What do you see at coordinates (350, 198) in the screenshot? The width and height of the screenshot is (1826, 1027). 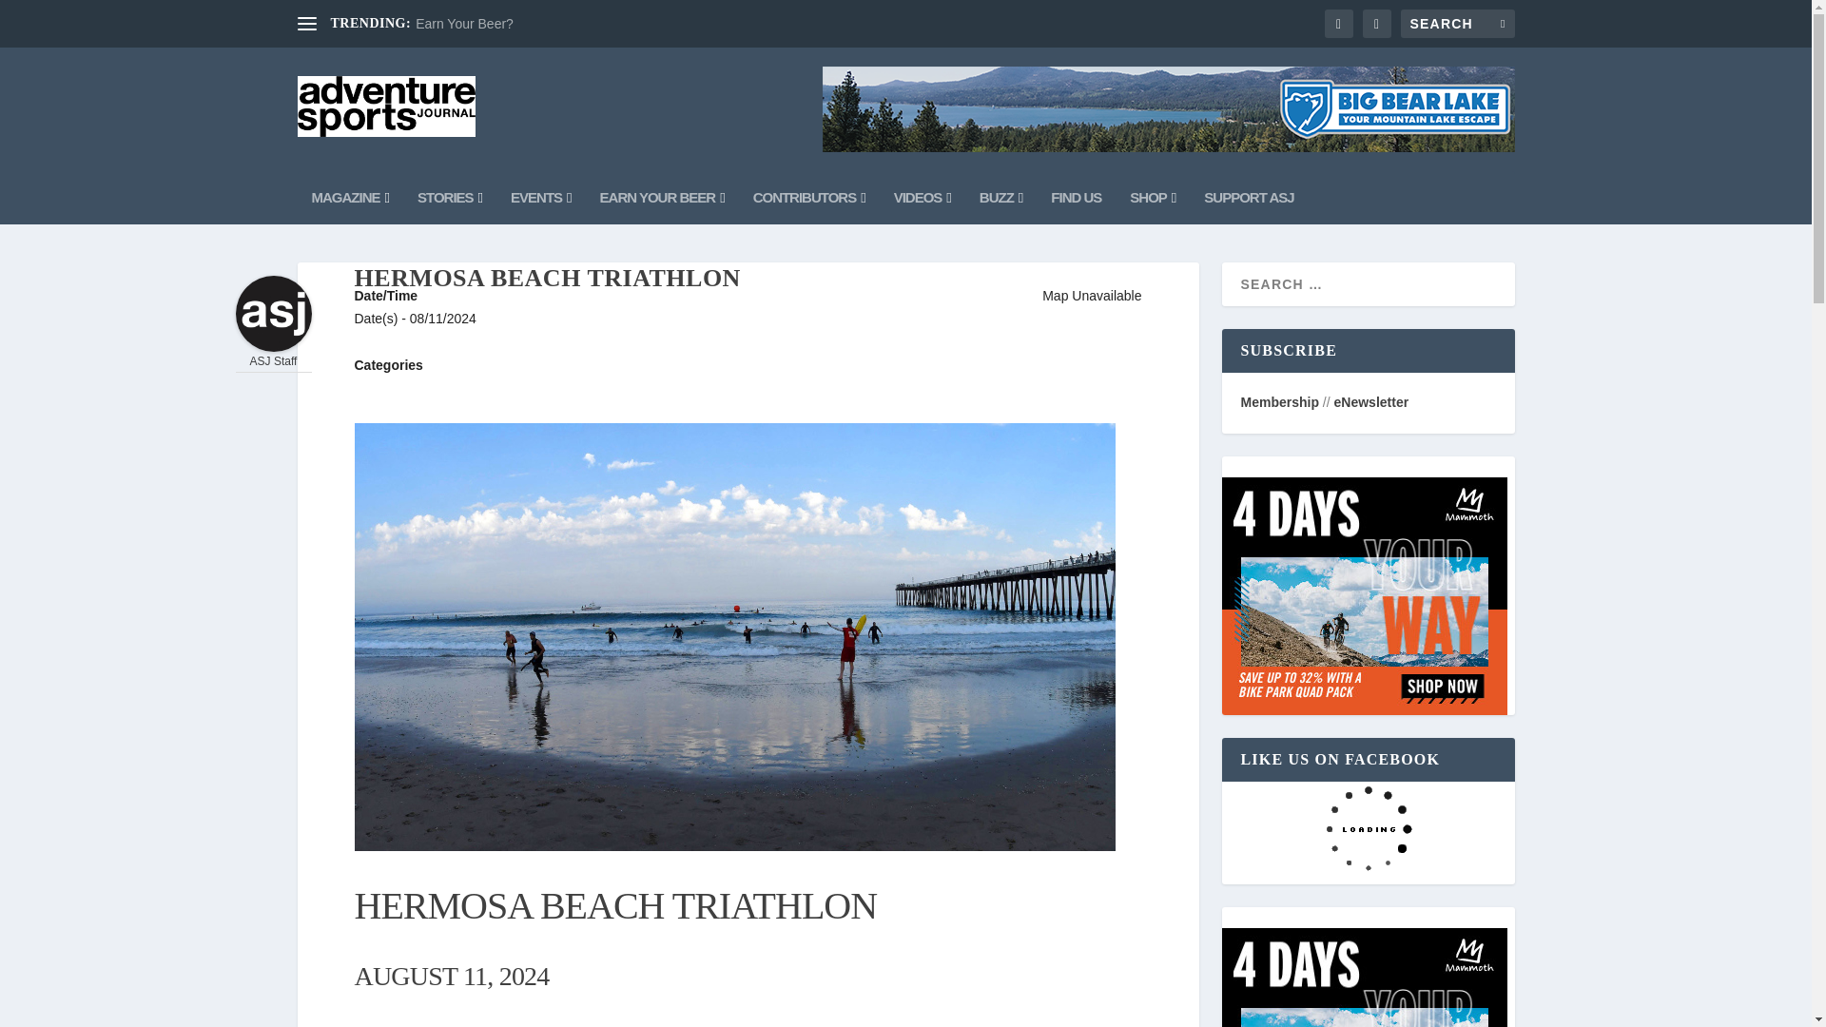 I see `MAGAZINE` at bounding box center [350, 198].